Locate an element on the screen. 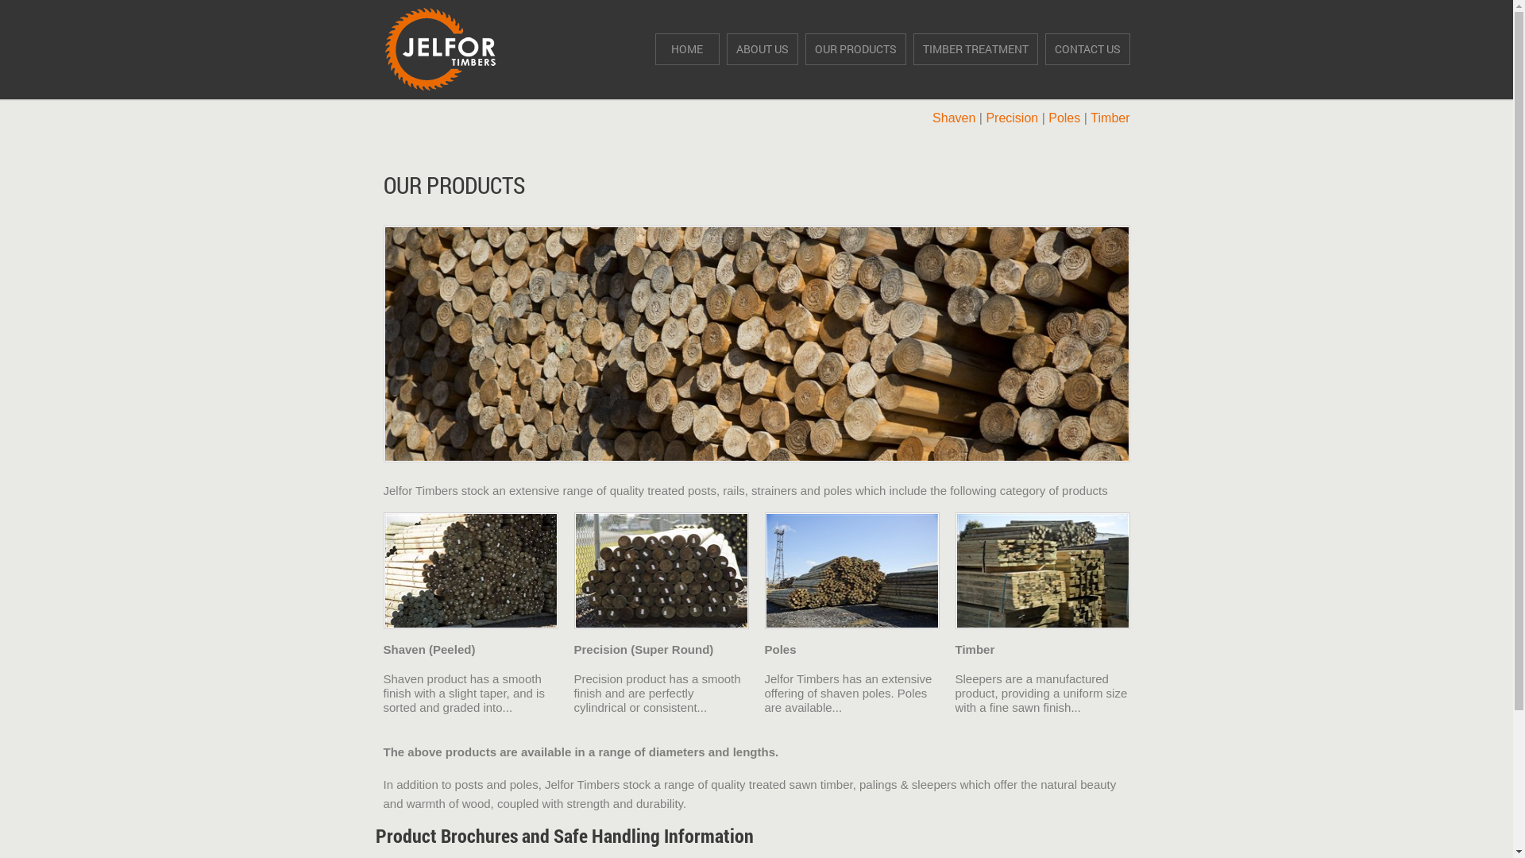 This screenshot has width=1525, height=858. ABOUT US is located at coordinates (762, 49).